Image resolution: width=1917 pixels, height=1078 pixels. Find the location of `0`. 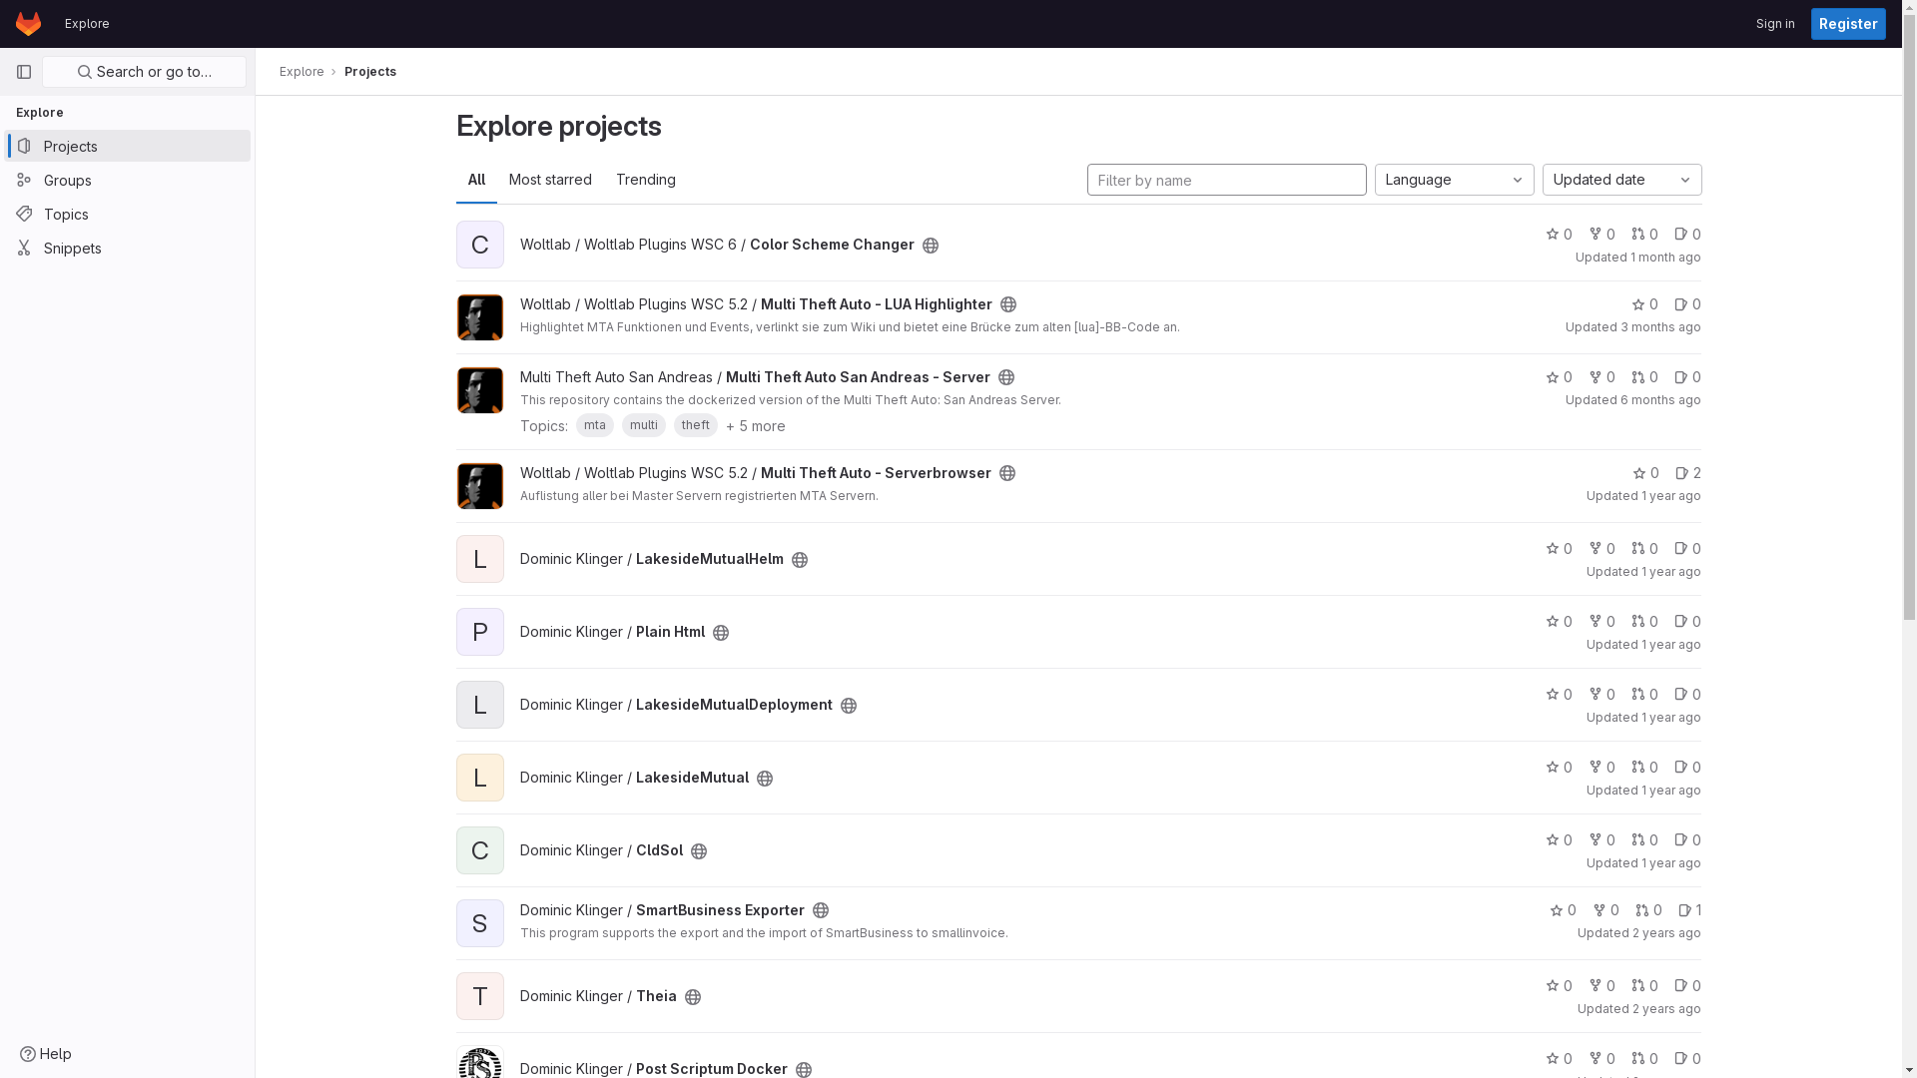

0 is located at coordinates (1645, 303).